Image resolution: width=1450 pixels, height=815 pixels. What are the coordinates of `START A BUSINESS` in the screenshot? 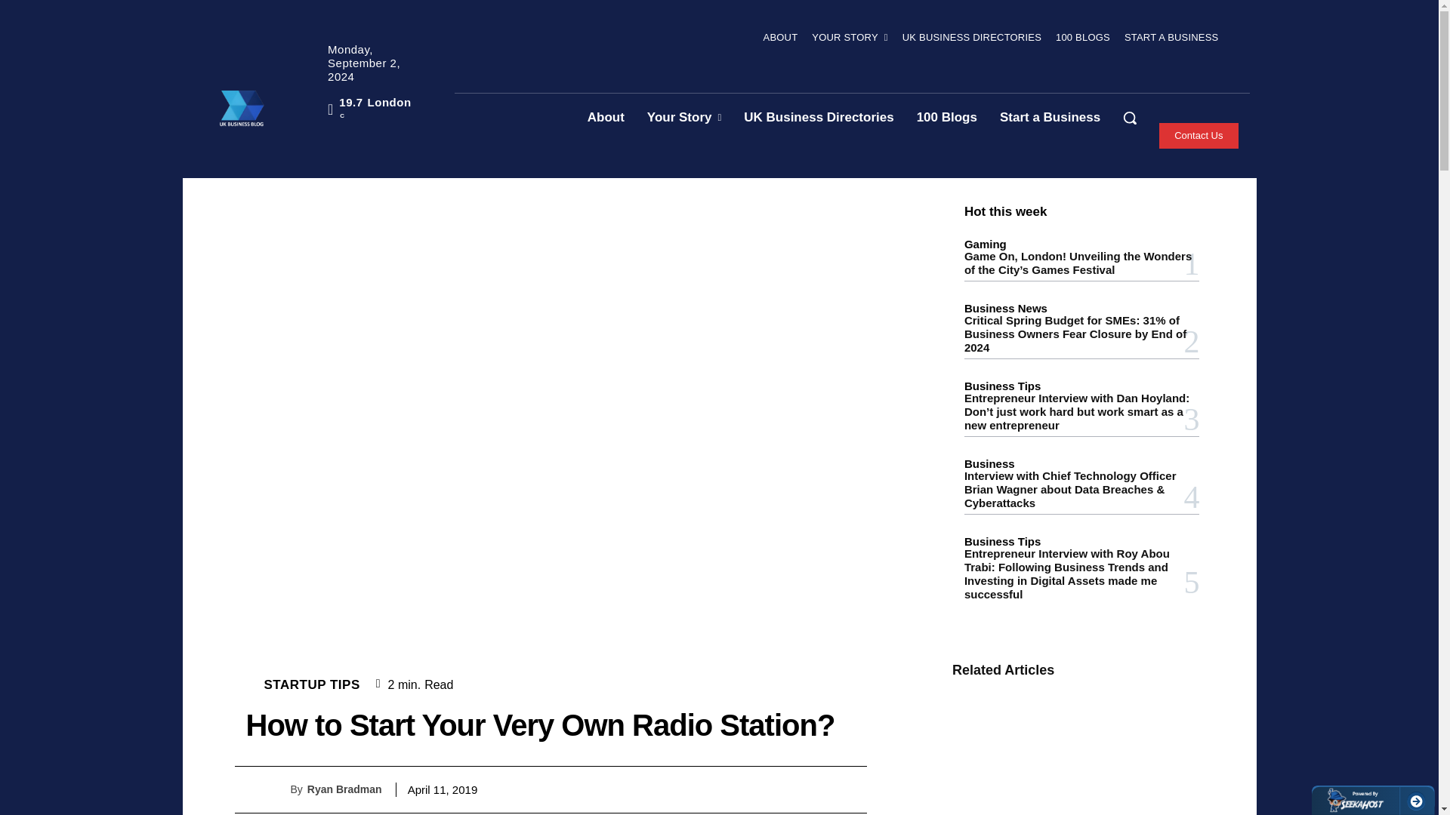 It's located at (1171, 37).